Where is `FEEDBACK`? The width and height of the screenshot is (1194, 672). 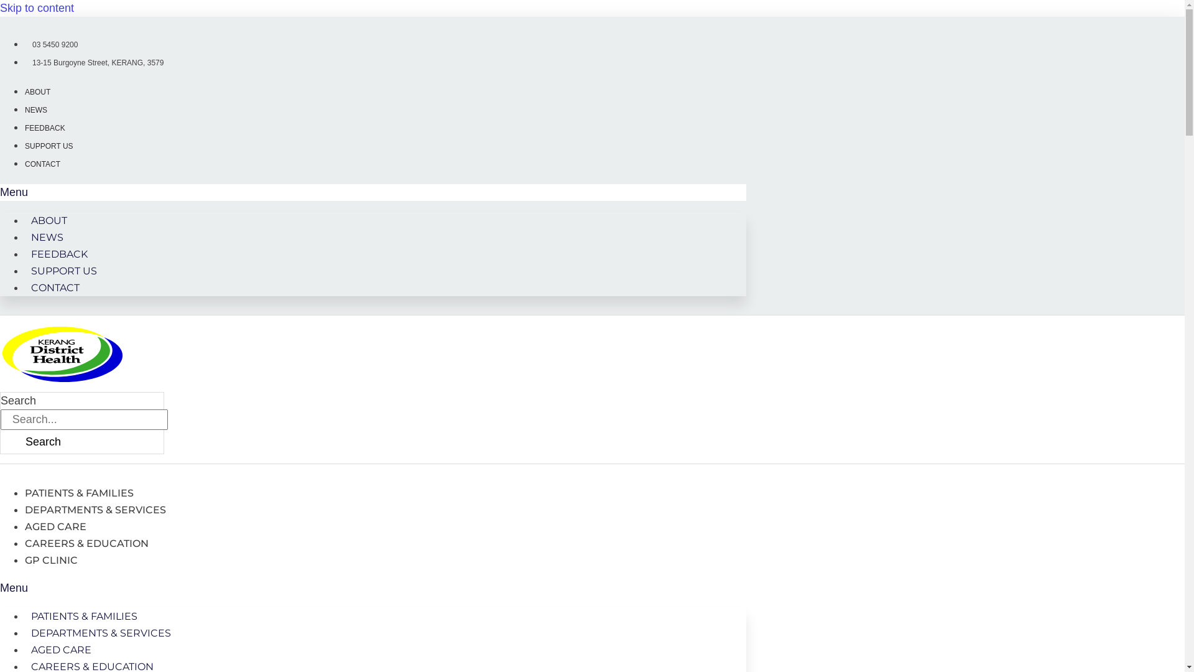
FEEDBACK is located at coordinates (45, 128).